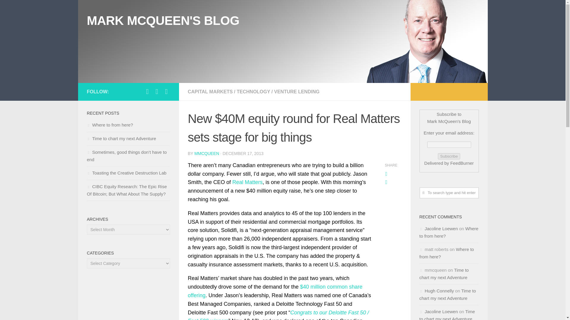 The image size is (570, 320). I want to click on MMCQUEEN, so click(207, 153).